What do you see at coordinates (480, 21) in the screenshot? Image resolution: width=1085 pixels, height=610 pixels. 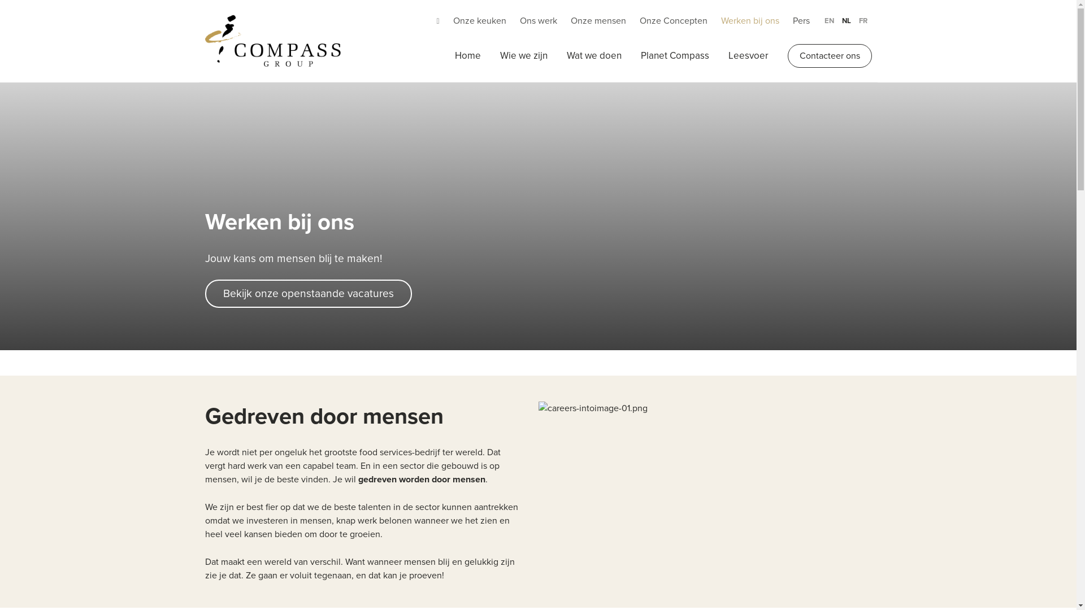 I see `Onze keuken` at bounding box center [480, 21].